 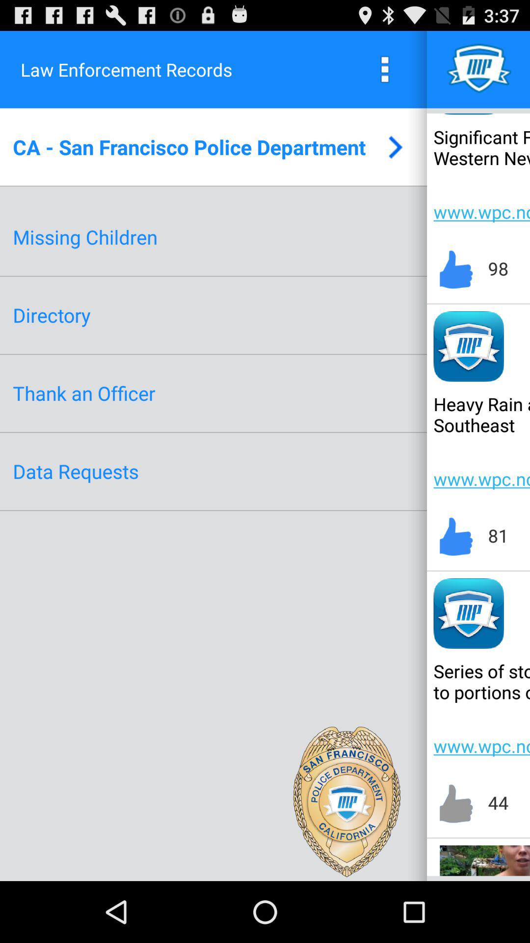 What do you see at coordinates (85, 237) in the screenshot?
I see `jump to missing children app` at bounding box center [85, 237].